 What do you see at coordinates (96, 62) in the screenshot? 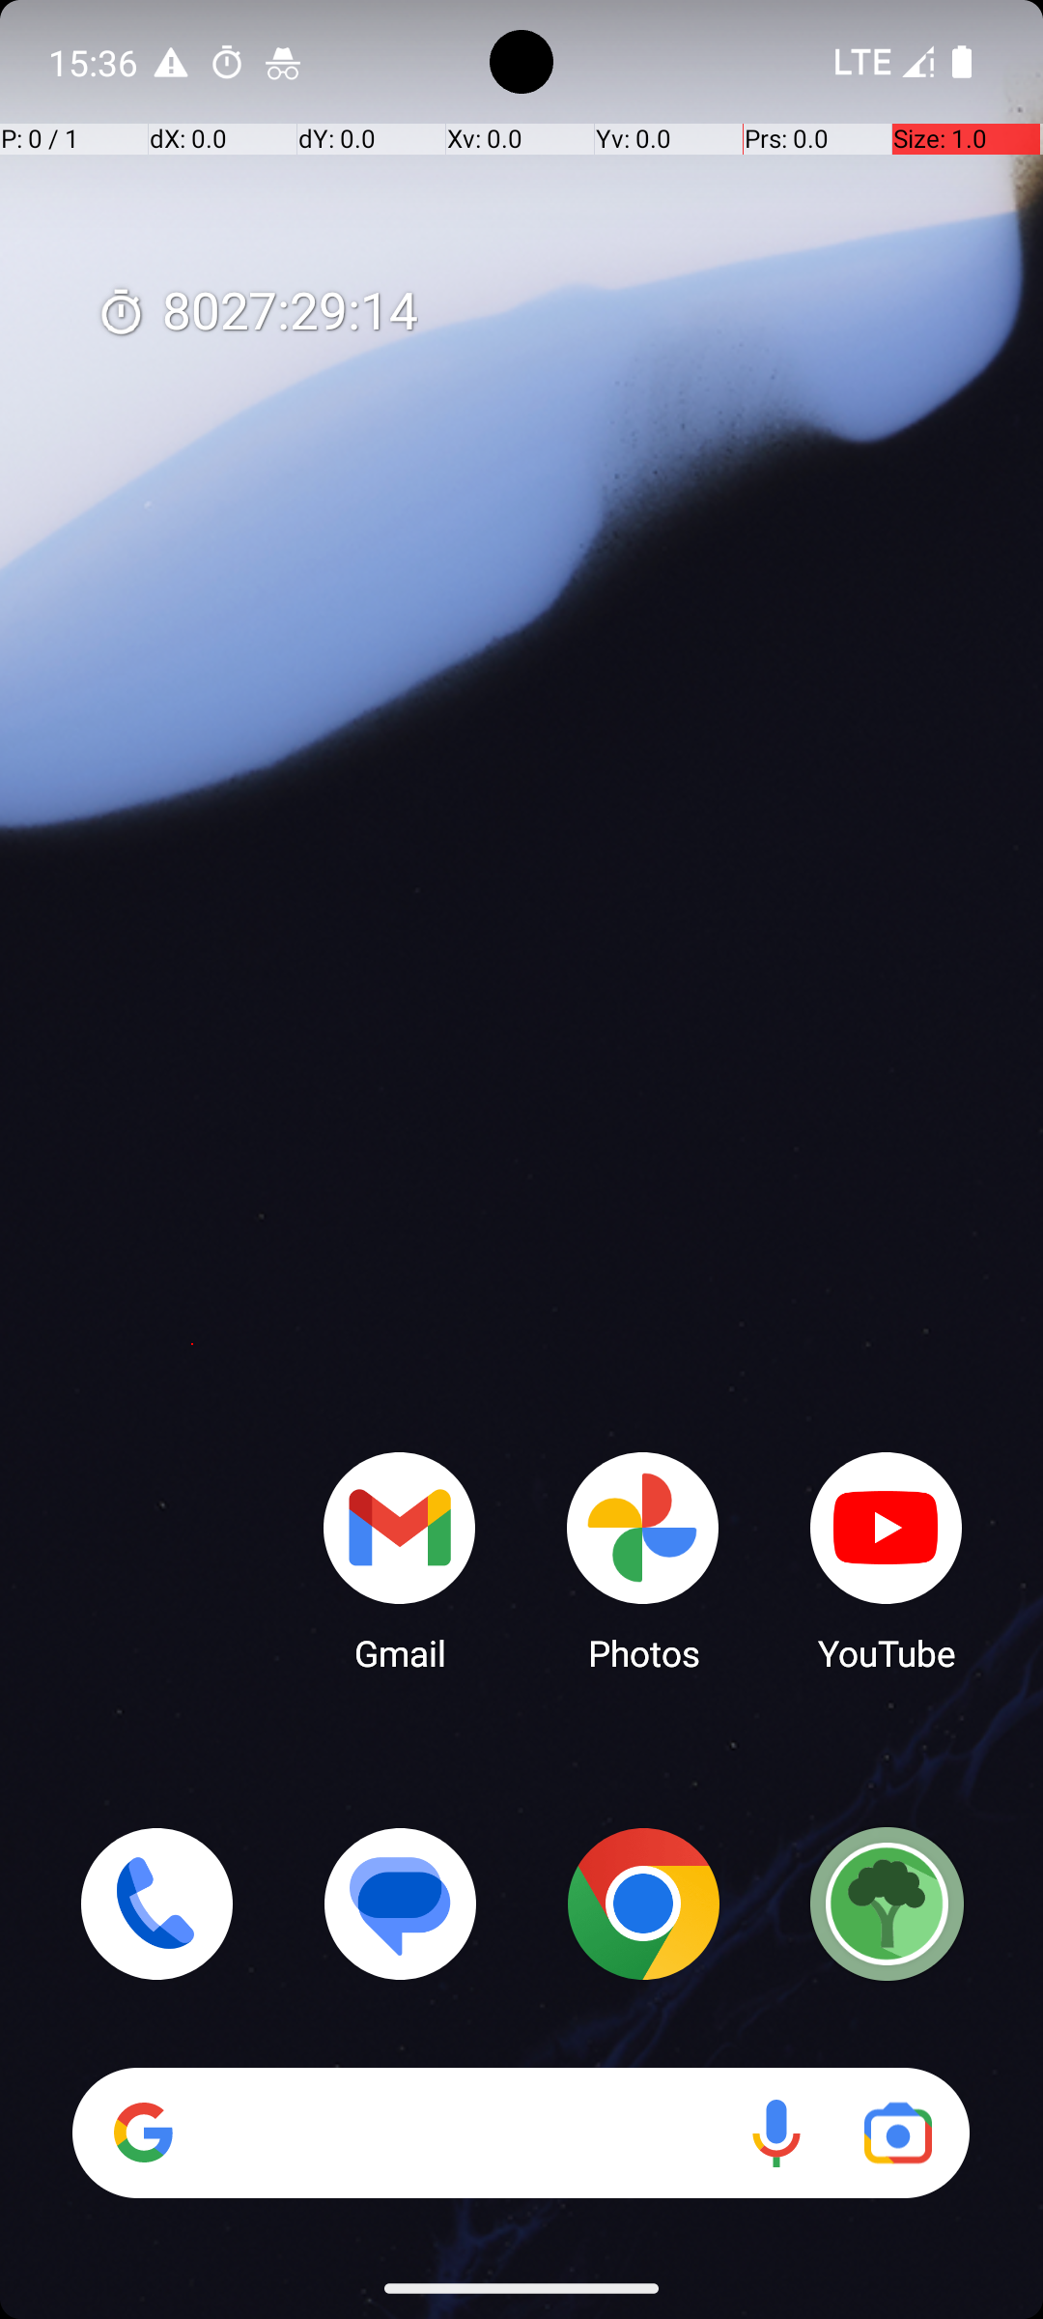
I see `15:36` at bounding box center [96, 62].